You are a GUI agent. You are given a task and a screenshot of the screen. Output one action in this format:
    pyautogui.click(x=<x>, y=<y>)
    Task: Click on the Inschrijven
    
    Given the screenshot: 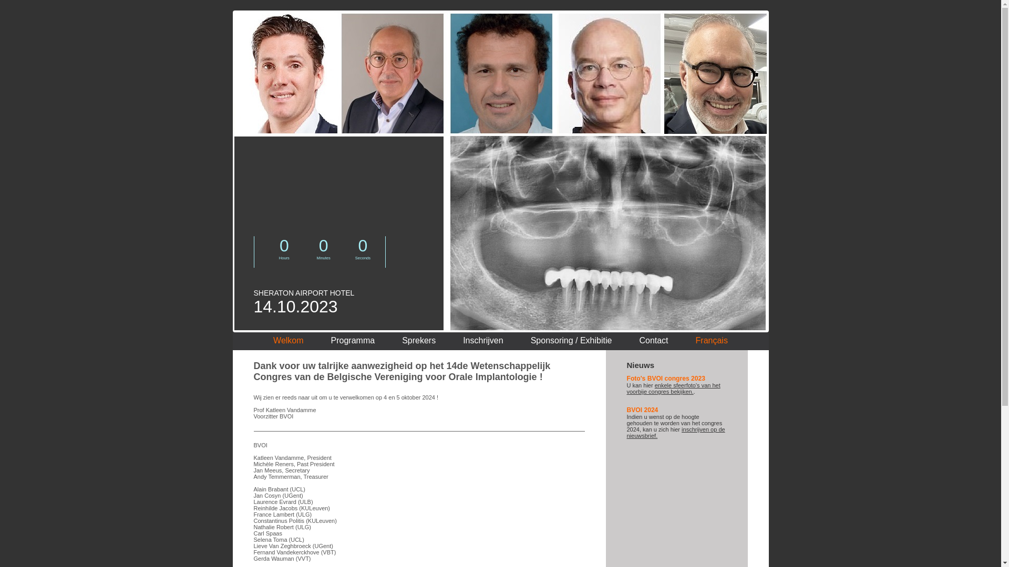 What is the action you would take?
    pyautogui.click(x=483, y=340)
    